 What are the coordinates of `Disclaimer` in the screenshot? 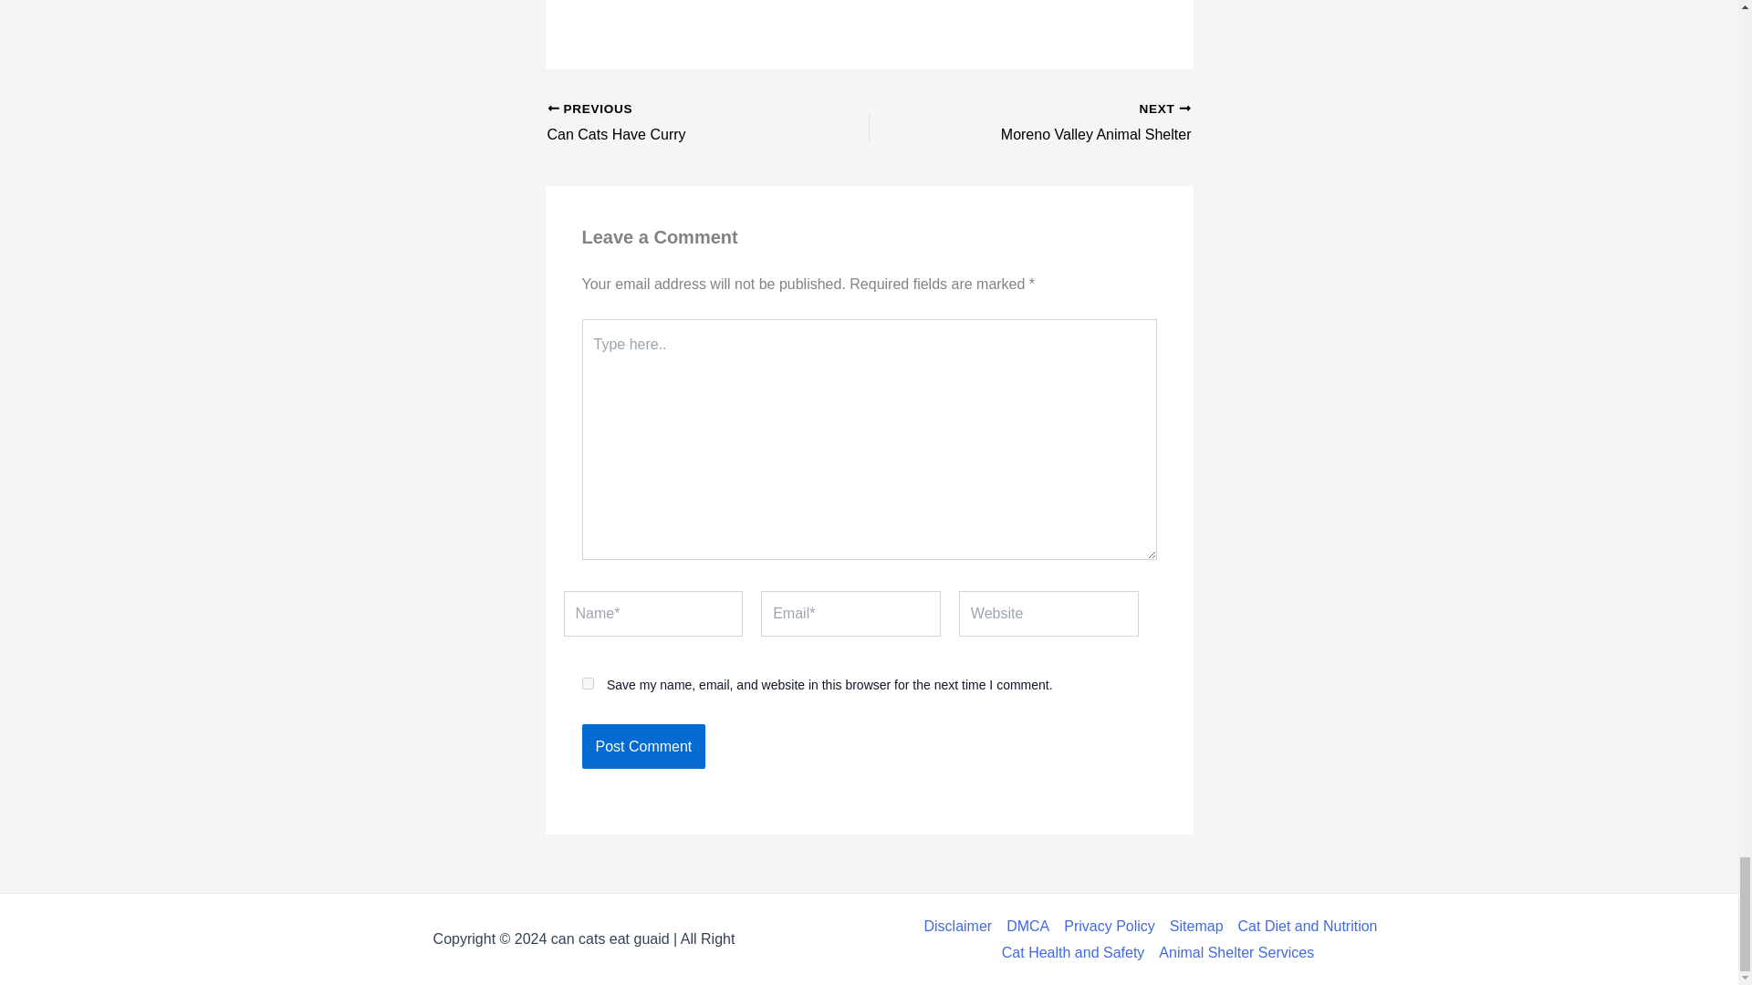 It's located at (960, 927).